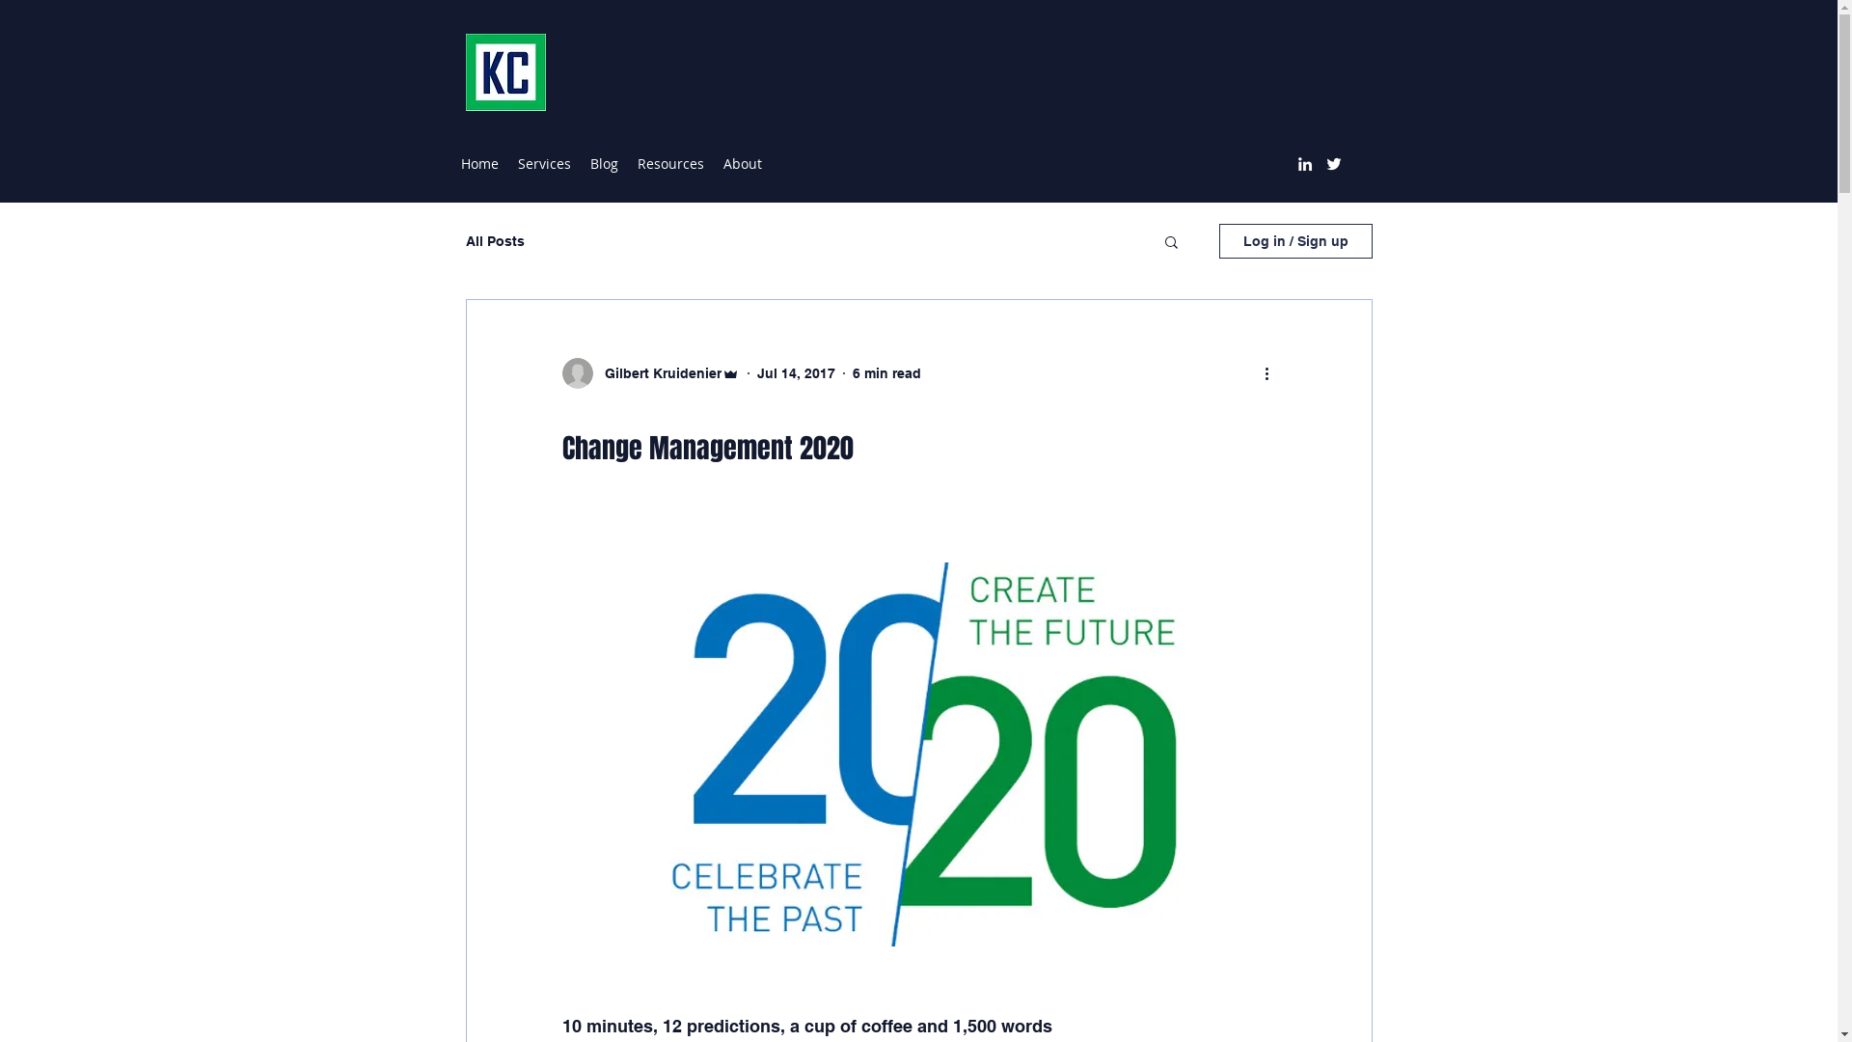 This screenshot has width=1852, height=1042. I want to click on About, so click(743, 164).